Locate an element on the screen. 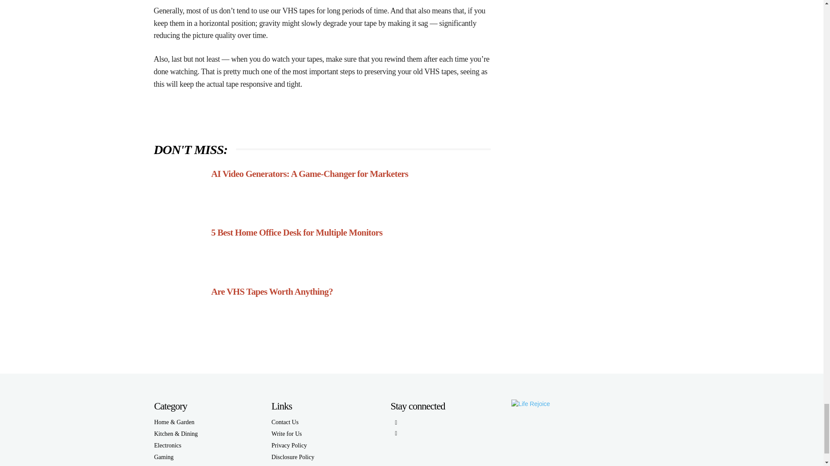 The height and width of the screenshot is (466, 830). Privacy Policy is located at coordinates (293, 445).